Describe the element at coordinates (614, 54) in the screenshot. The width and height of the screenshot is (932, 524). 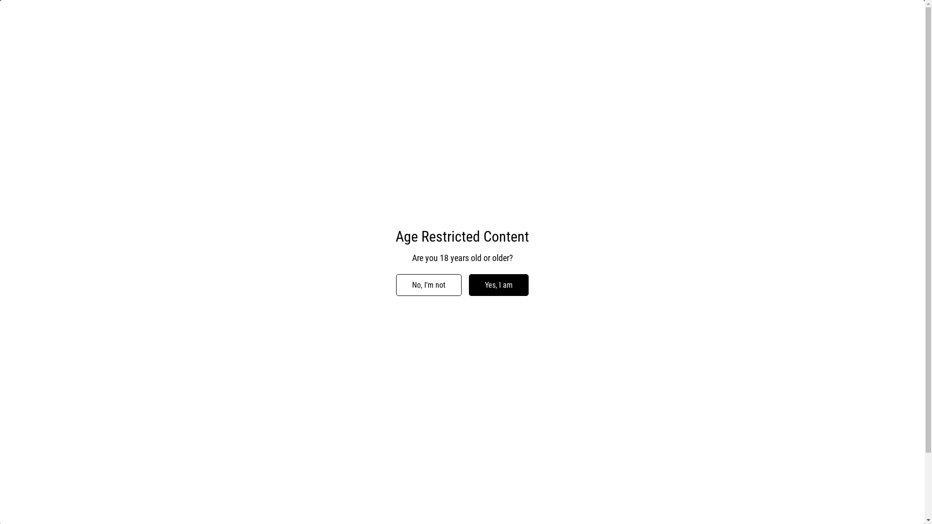
I see `HEMP ACCESSORY` at that location.